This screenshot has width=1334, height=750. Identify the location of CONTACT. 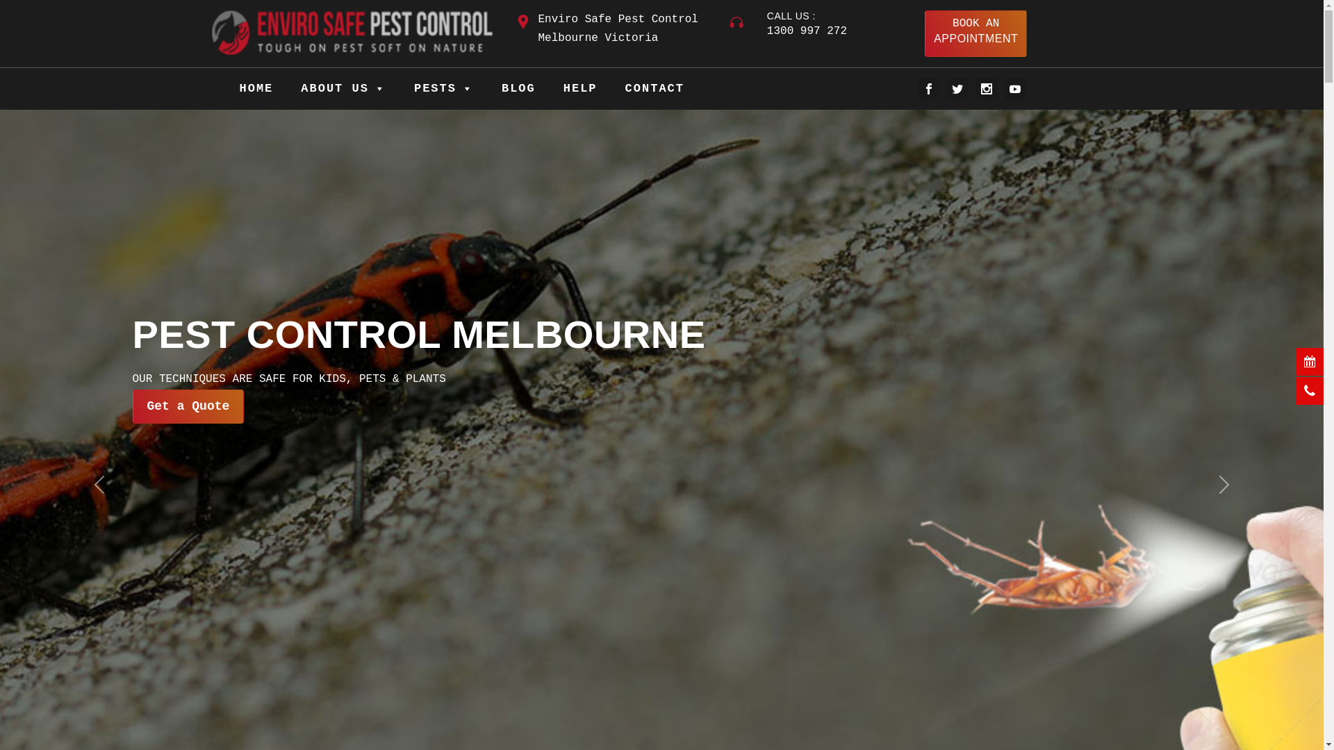
(654, 89).